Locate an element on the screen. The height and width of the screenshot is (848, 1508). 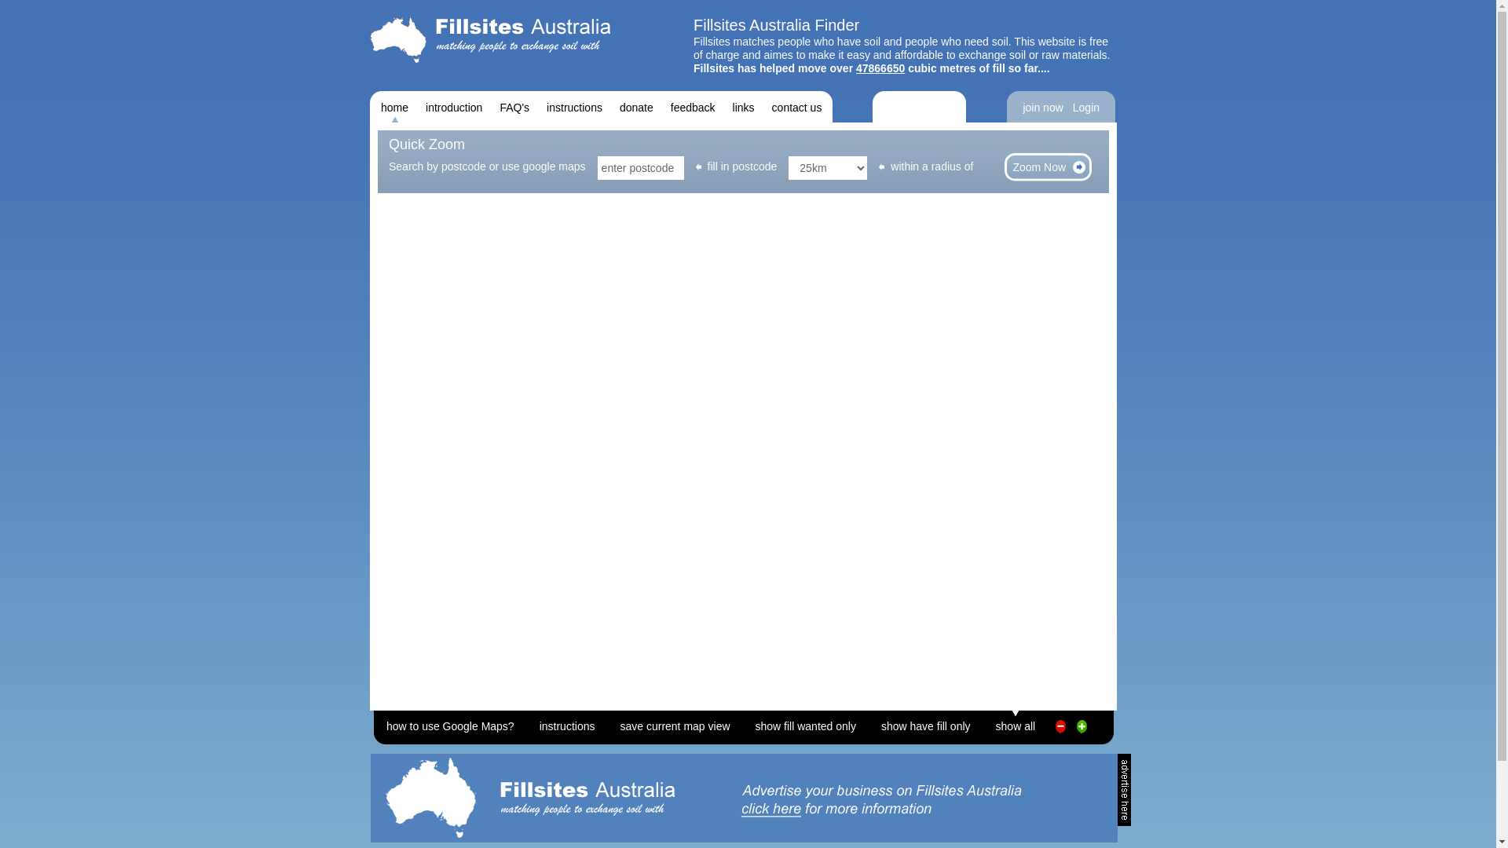
Zoom Now is located at coordinates (1049, 167).